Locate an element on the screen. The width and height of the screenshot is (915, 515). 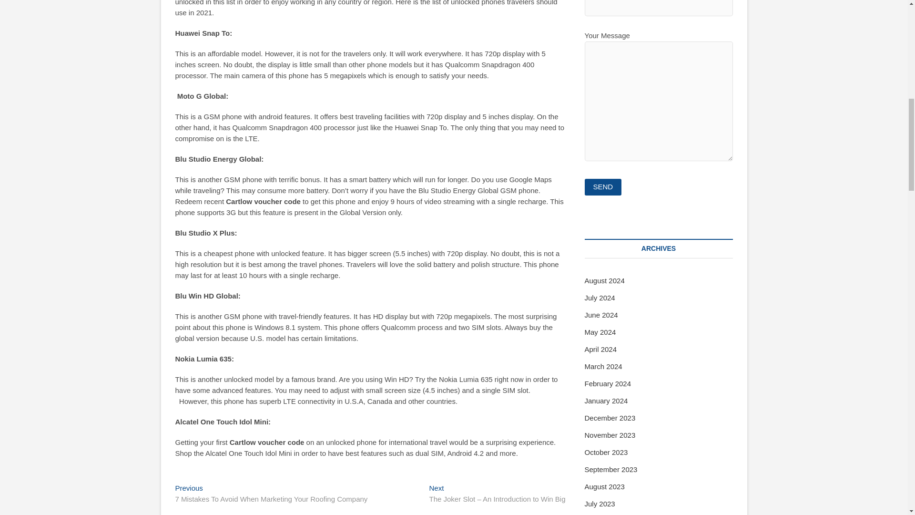
August 2024 is located at coordinates (604, 280).